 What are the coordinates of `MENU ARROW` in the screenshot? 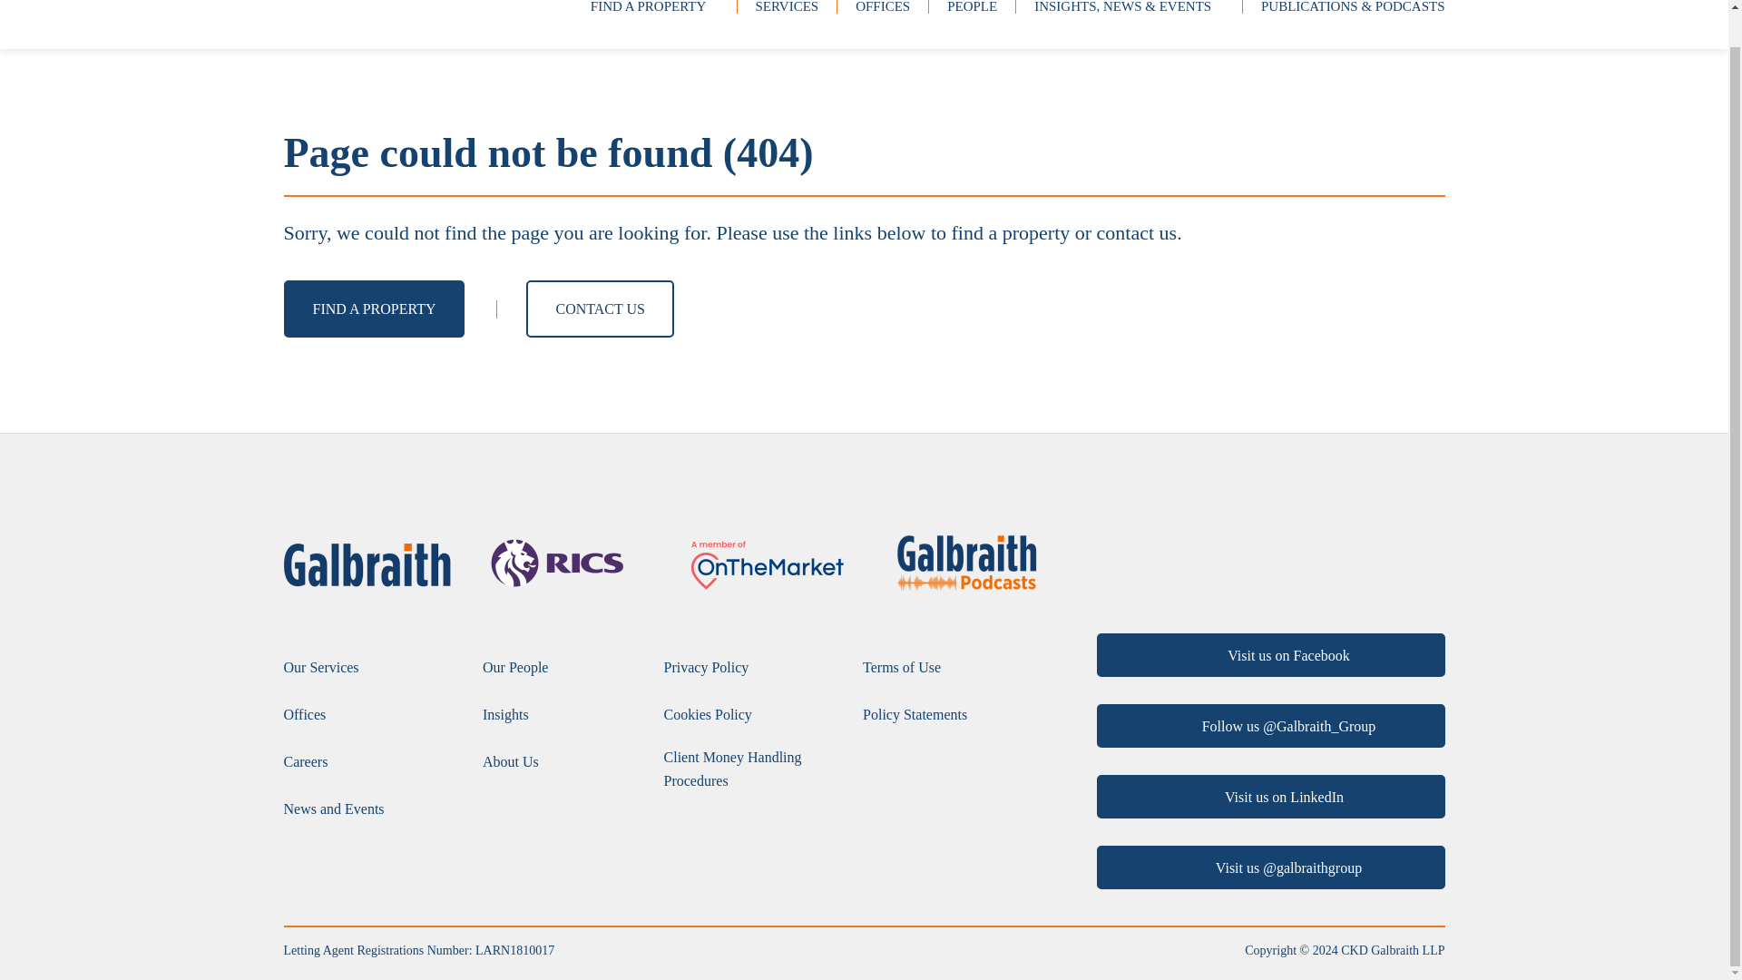 It's located at (713, 5).